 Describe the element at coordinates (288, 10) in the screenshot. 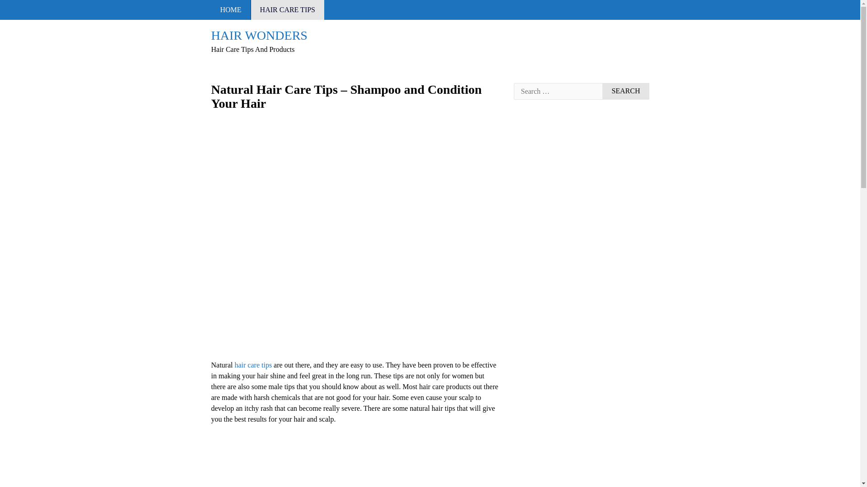

I see `HAIR CARE TIPS` at that location.